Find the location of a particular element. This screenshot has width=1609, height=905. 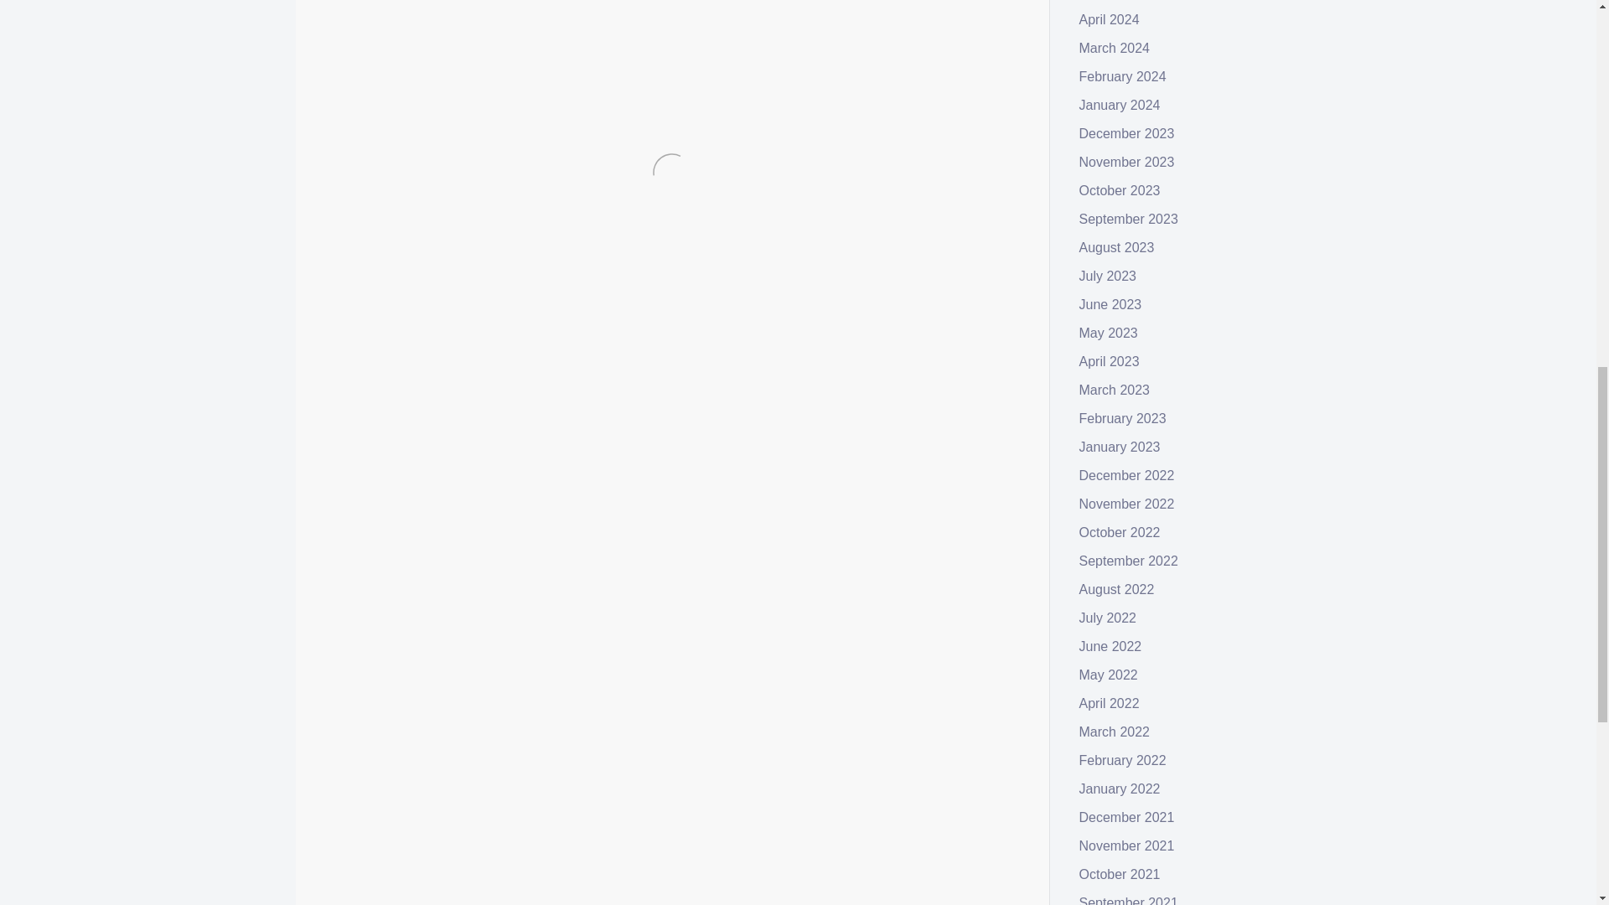

November 2023 is located at coordinates (1126, 161).